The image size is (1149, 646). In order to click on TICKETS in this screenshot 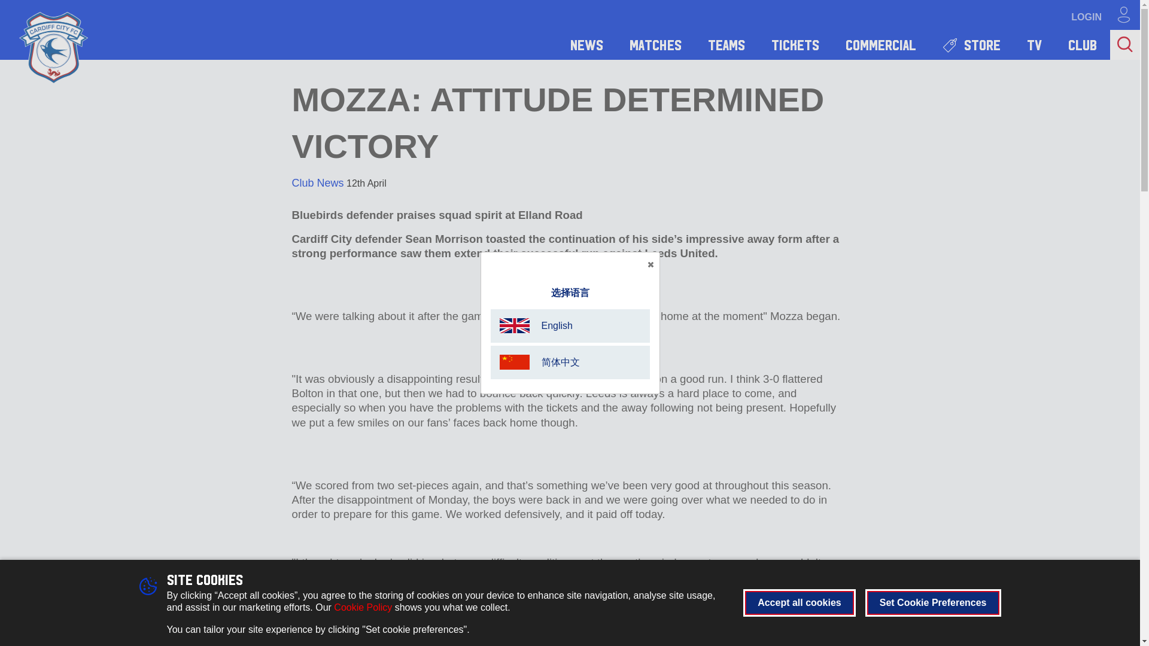, I will do `click(795, 44)`.